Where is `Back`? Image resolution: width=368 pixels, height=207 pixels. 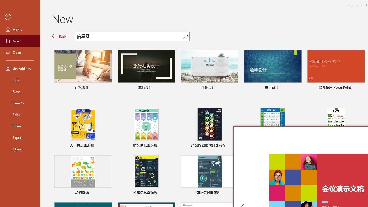 Back is located at coordinates (59, 36).